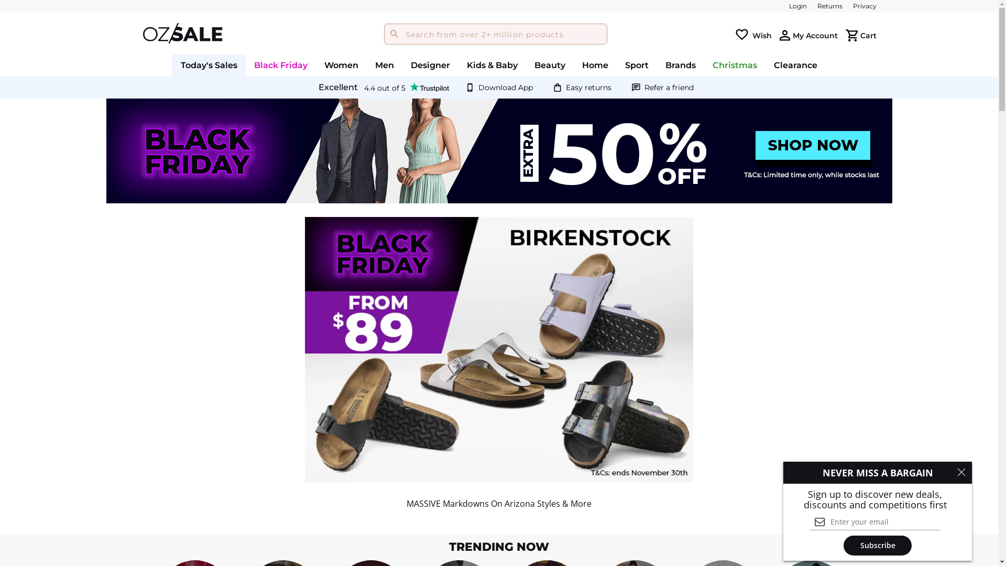  What do you see at coordinates (869, 35) in the screenshot?
I see `Cart` at bounding box center [869, 35].